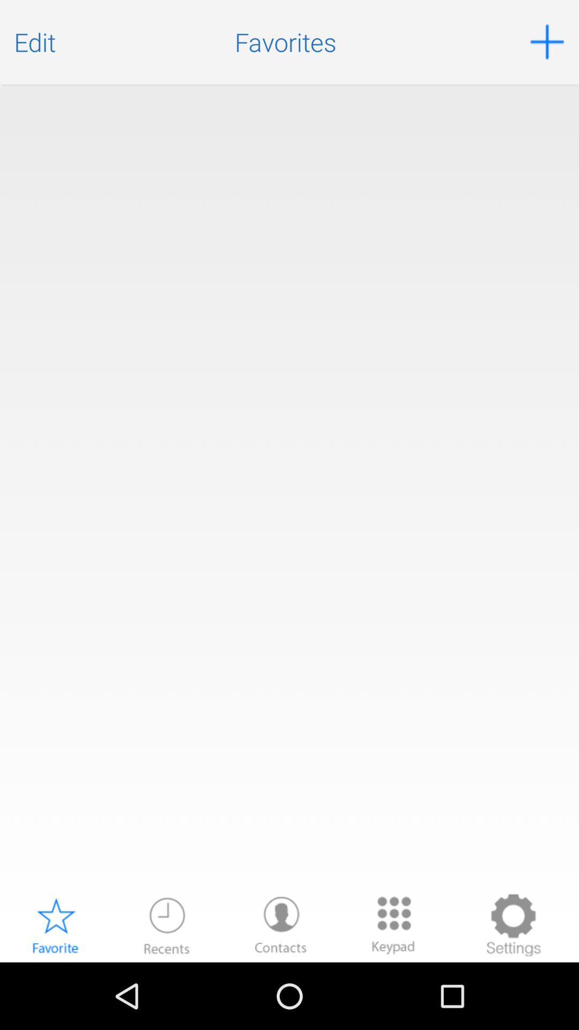 This screenshot has width=579, height=1030. Describe the element at coordinates (35, 42) in the screenshot. I see `press the app at the top left corner` at that location.